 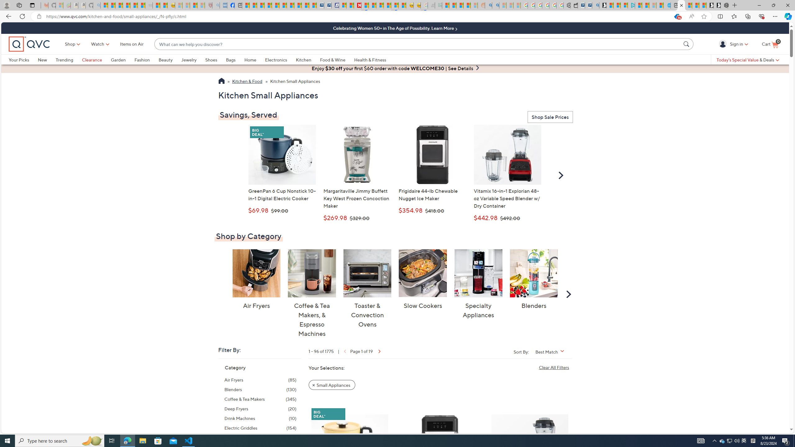 I want to click on New, so click(x=42, y=60).